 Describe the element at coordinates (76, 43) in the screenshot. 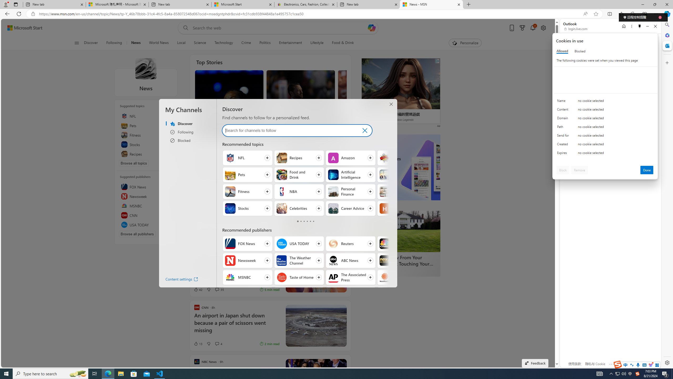

I see `Open navigation menu` at that location.